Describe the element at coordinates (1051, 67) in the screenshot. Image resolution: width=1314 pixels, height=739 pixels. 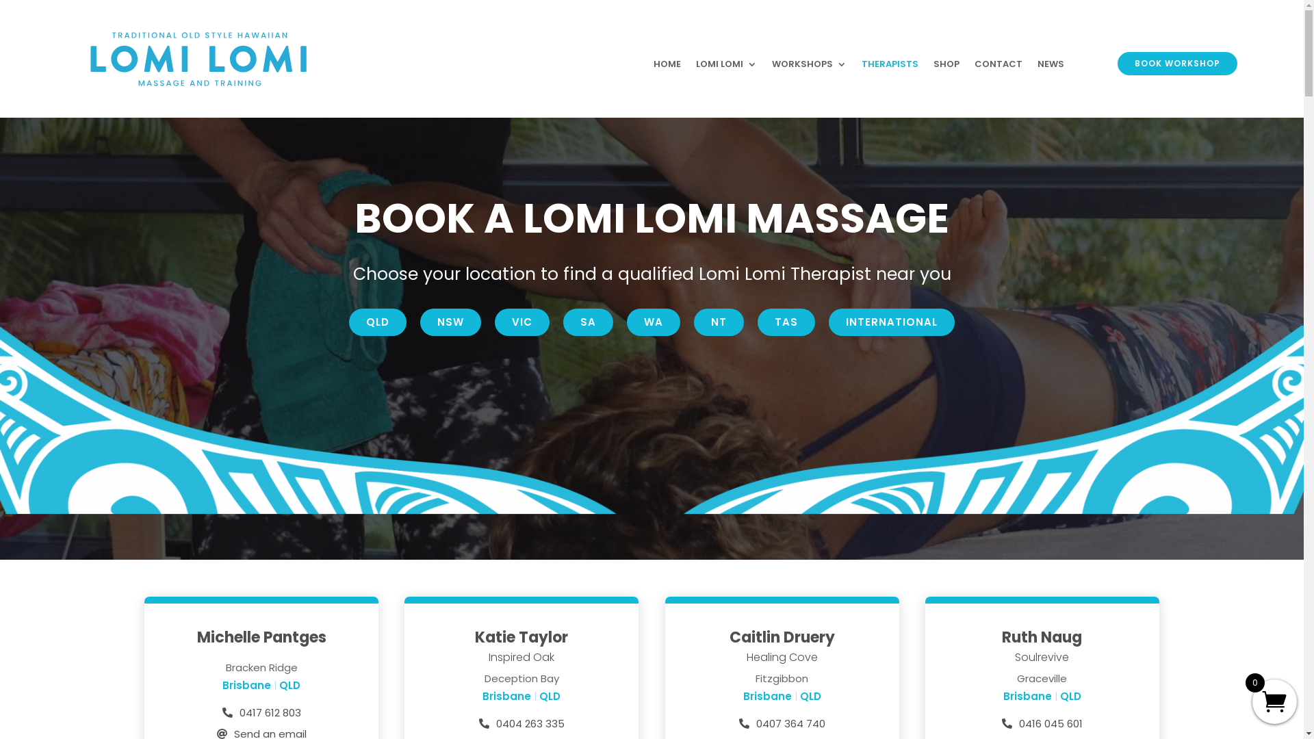
I see `NEWS` at that location.